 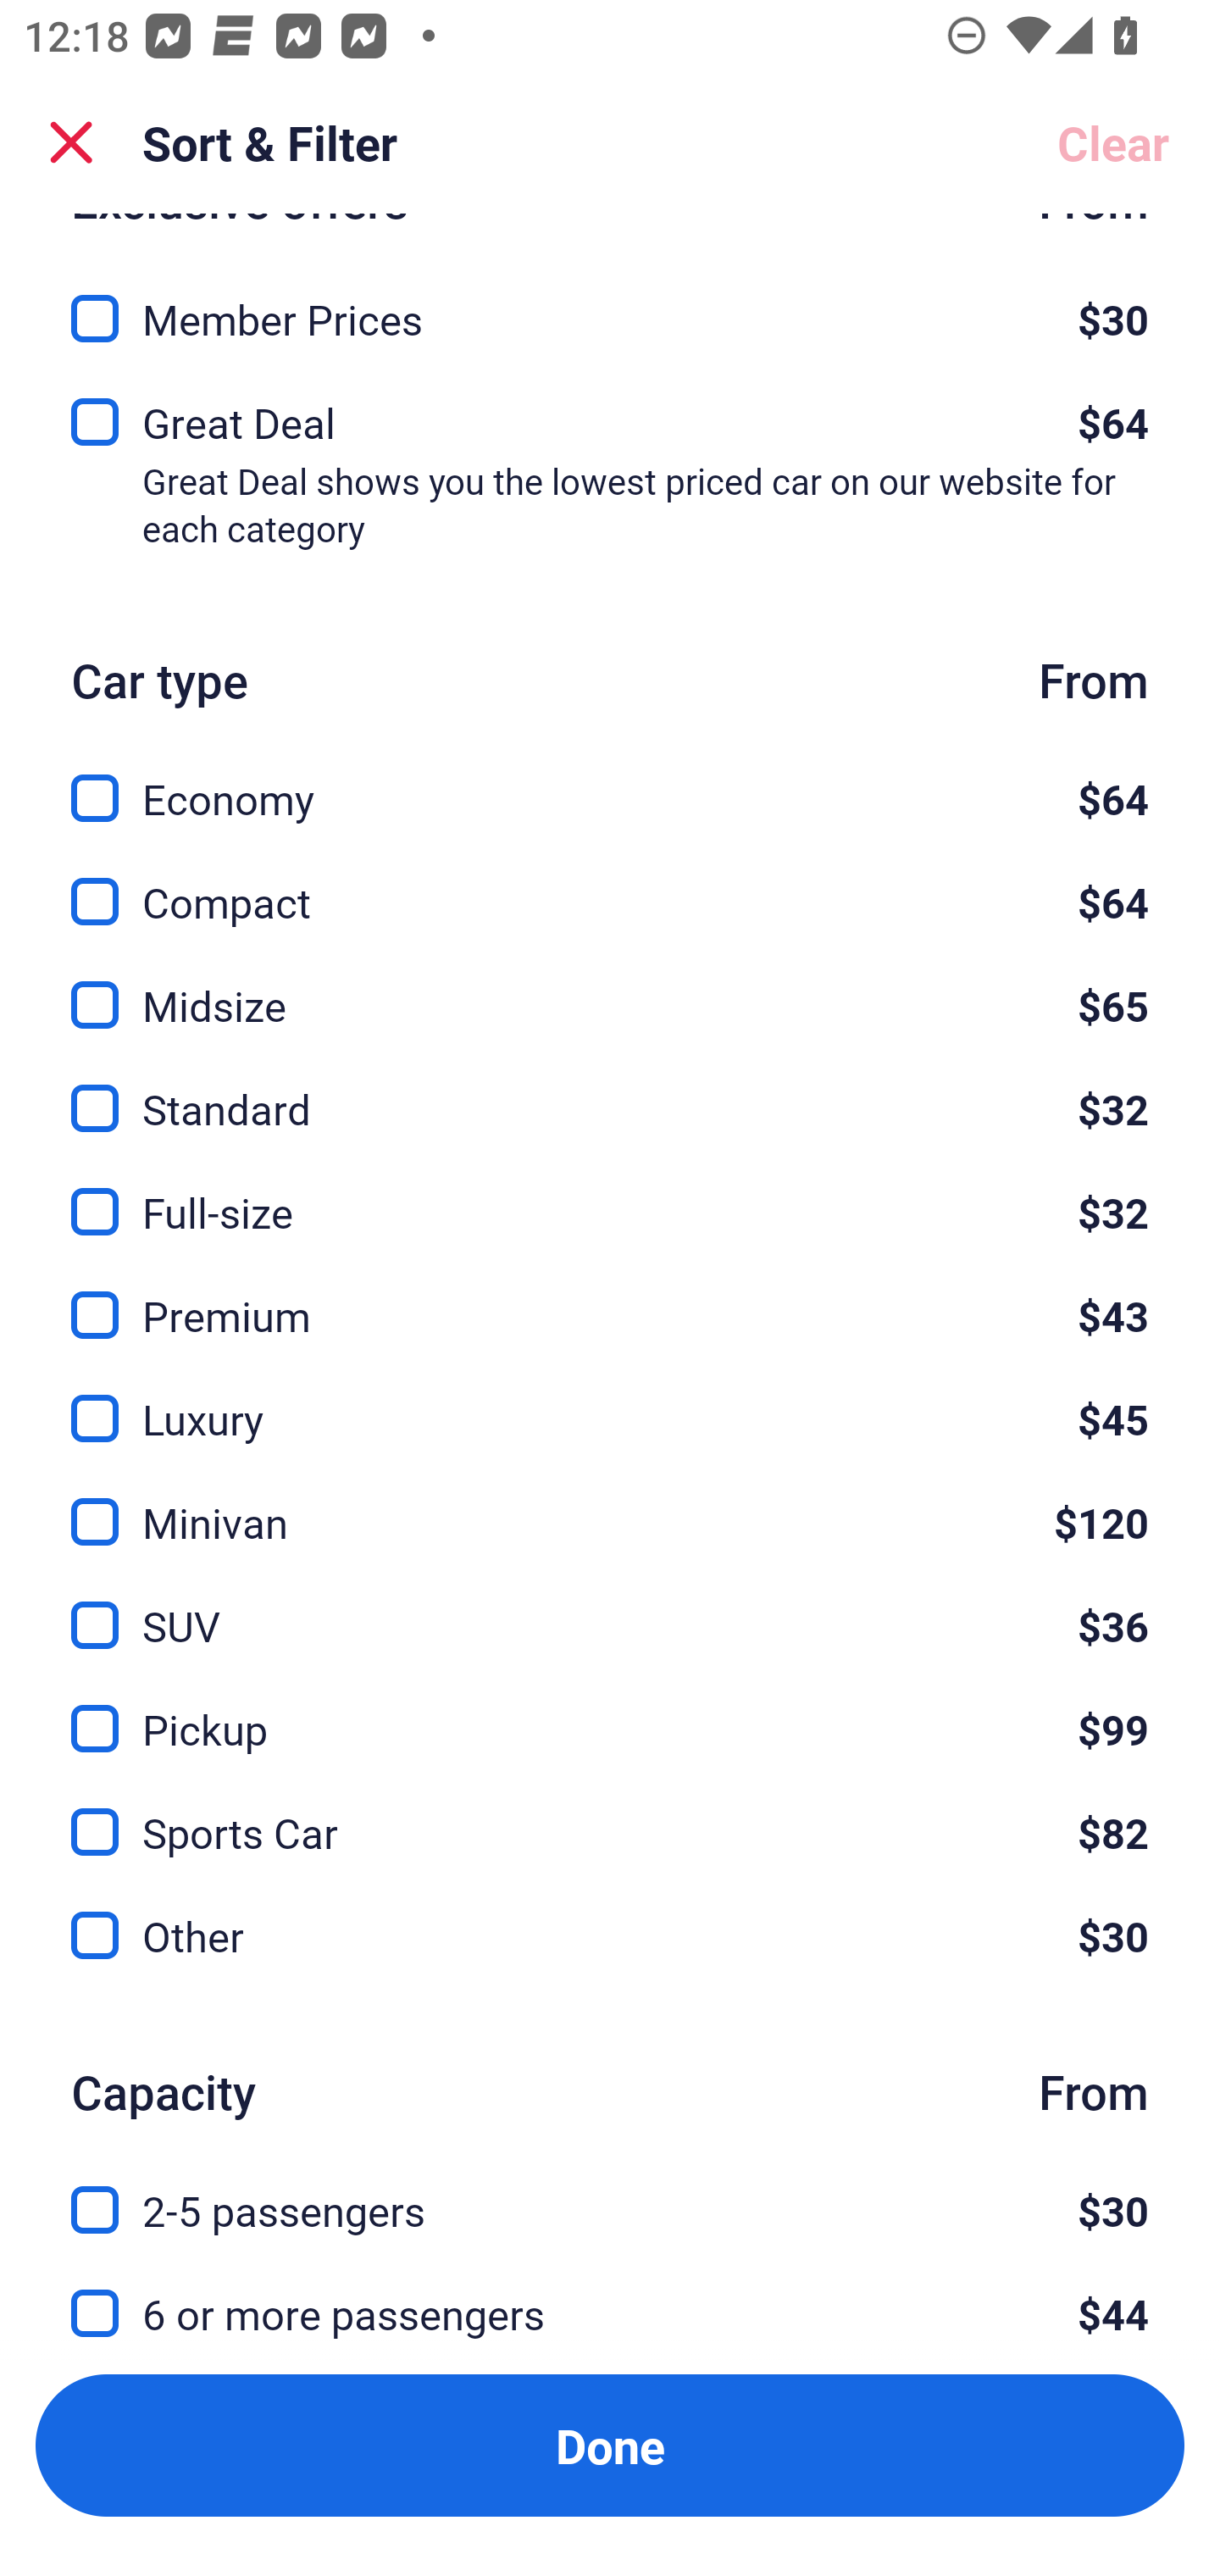 What do you see at coordinates (610, 1295) in the screenshot?
I see `Premium, $43 Premium $43` at bounding box center [610, 1295].